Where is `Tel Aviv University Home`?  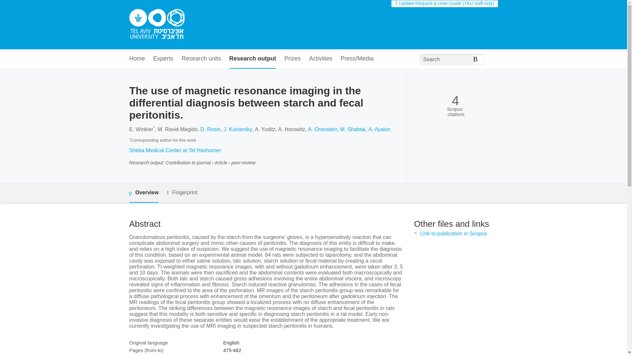
Tel Aviv University Home is located at coordinates (157, 25).